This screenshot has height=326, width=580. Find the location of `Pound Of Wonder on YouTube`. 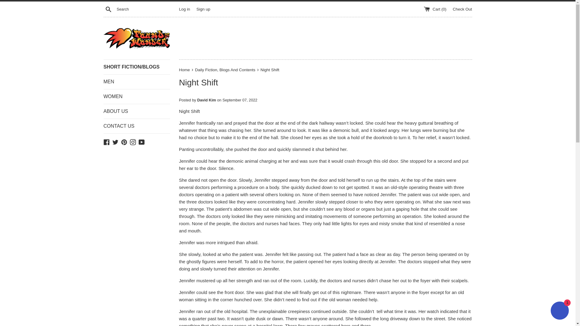

Pound Of Wonder on YouTube is located at coordinates (141, 142).